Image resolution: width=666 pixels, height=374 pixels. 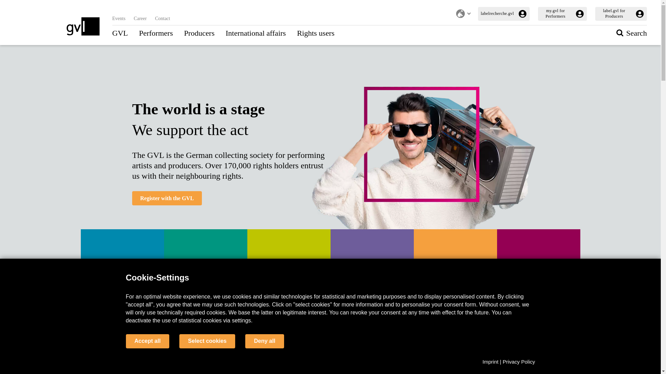 What do you see at coordinates (504, 14) in the screenshot?
I see `labelrecherche.gvl` at bounding box center [504, 14].